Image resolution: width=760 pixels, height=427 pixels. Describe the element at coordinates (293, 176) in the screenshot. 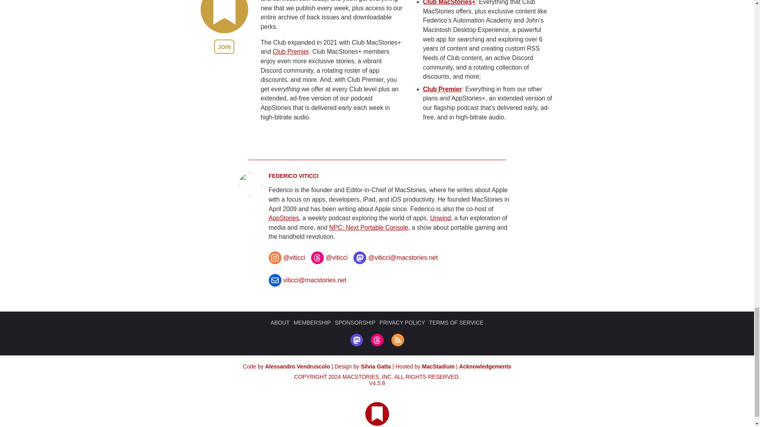

I see `Posts by Federico Viticci` at that location.